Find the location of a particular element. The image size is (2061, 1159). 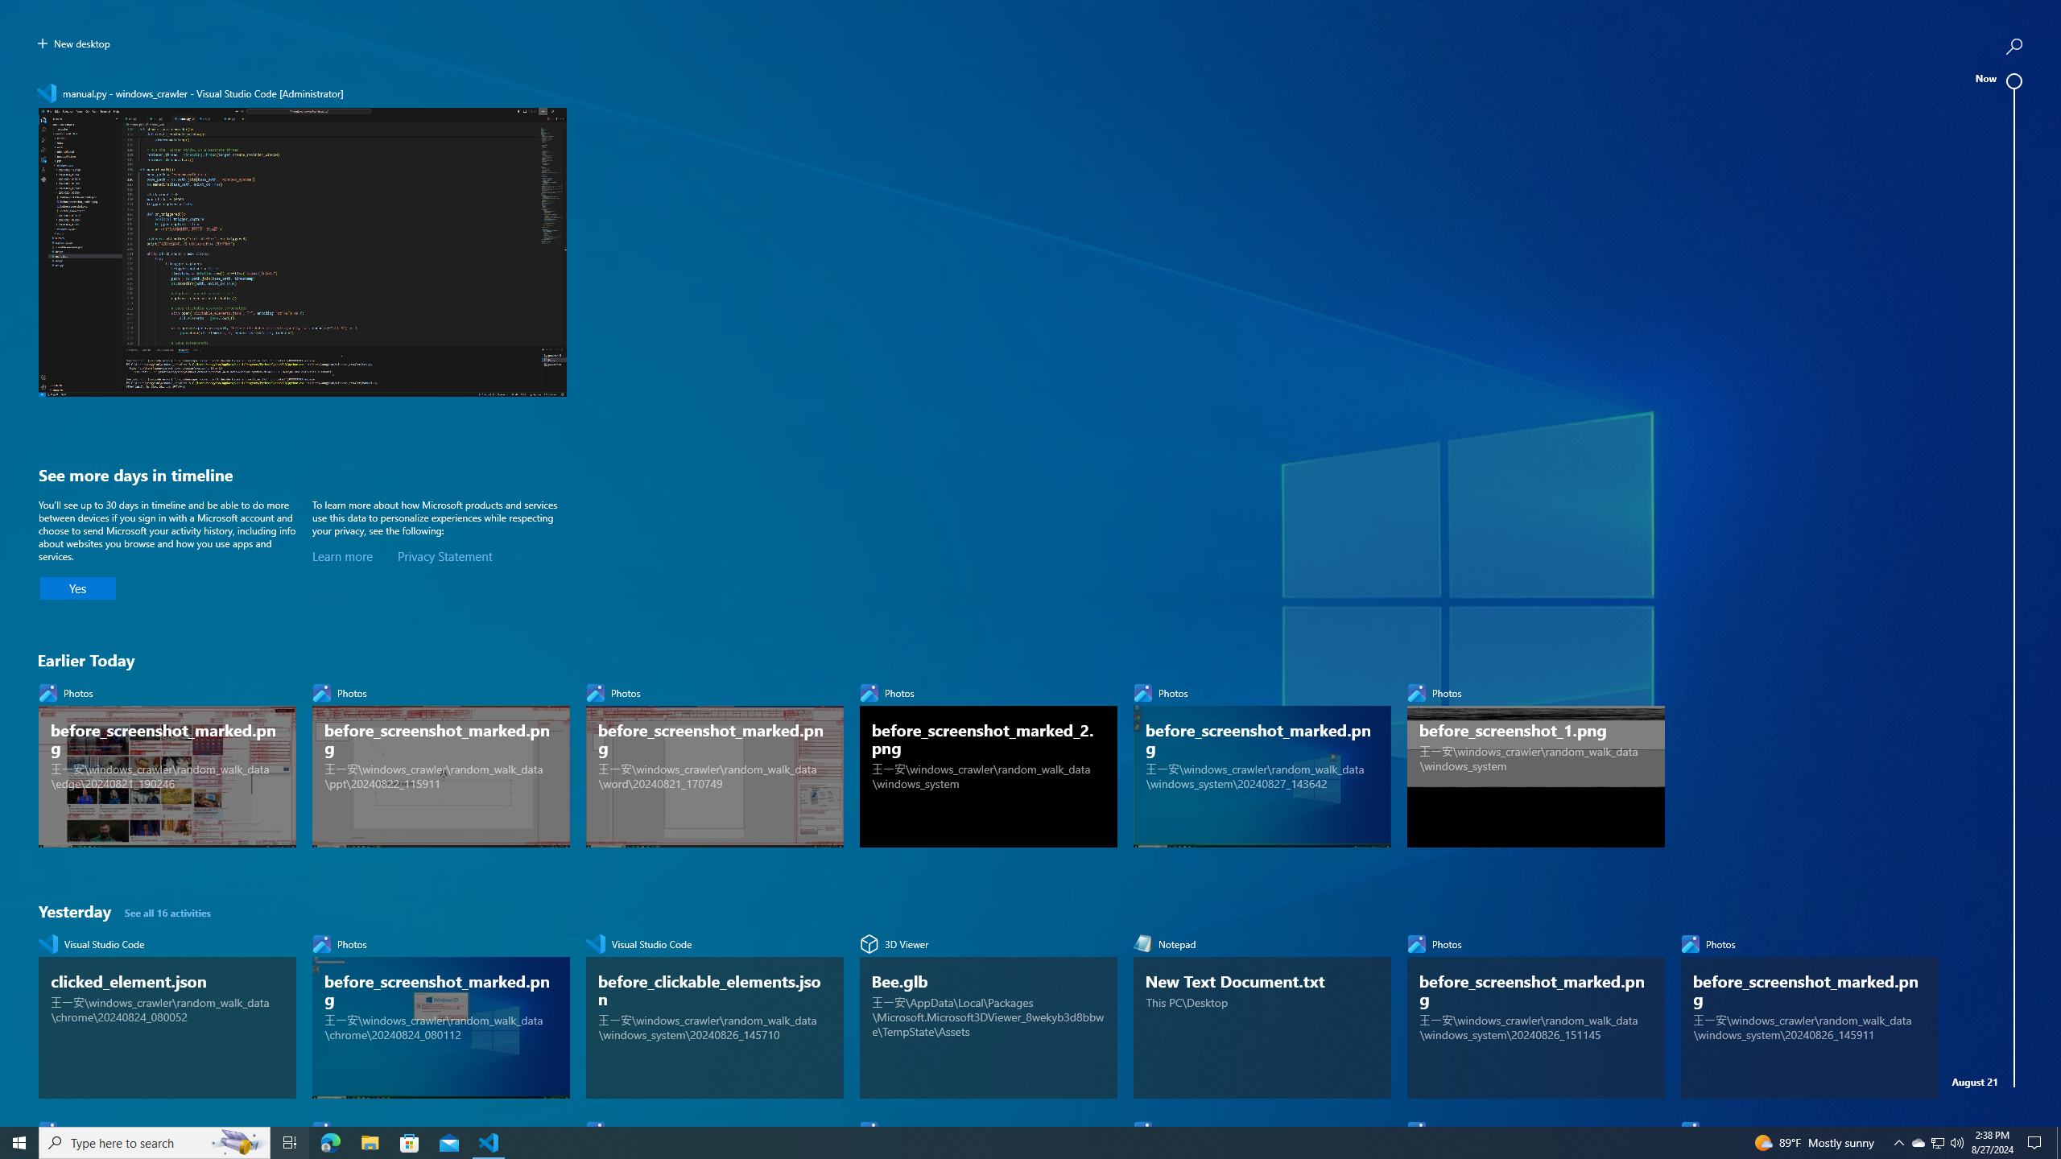

Learn more is located at coordinates (343, 557).